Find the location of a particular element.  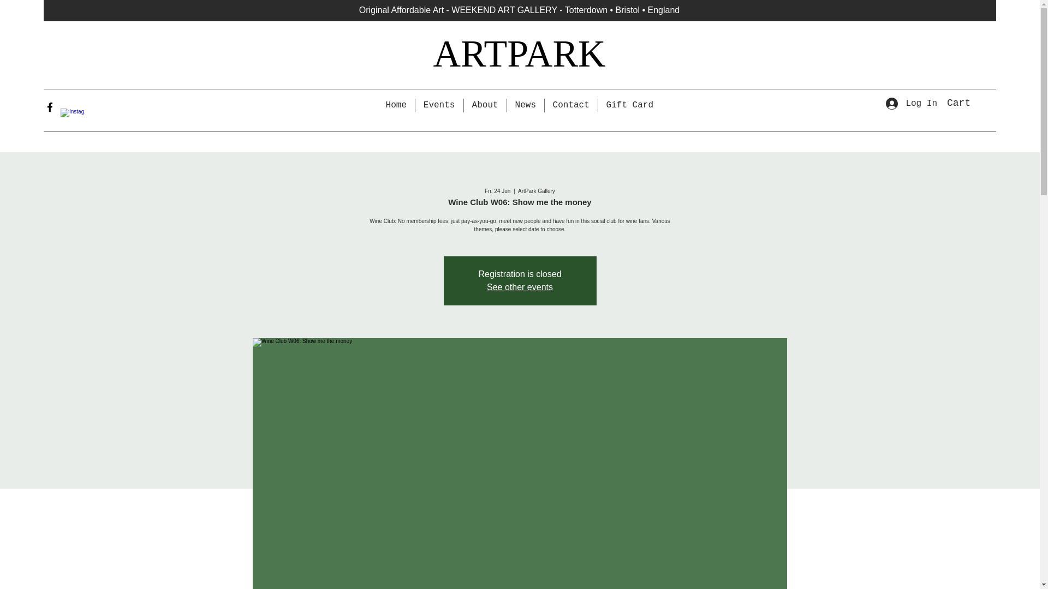

Contact is located at coordinates (571, 106).